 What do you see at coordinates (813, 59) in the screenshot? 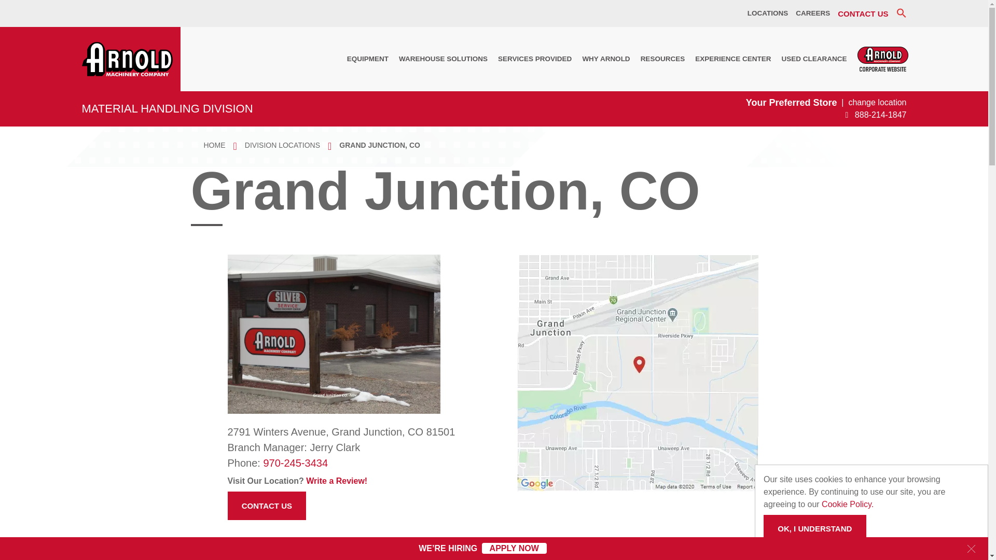
I see `USED CLEARANCE` at bounding box center [813, 59].